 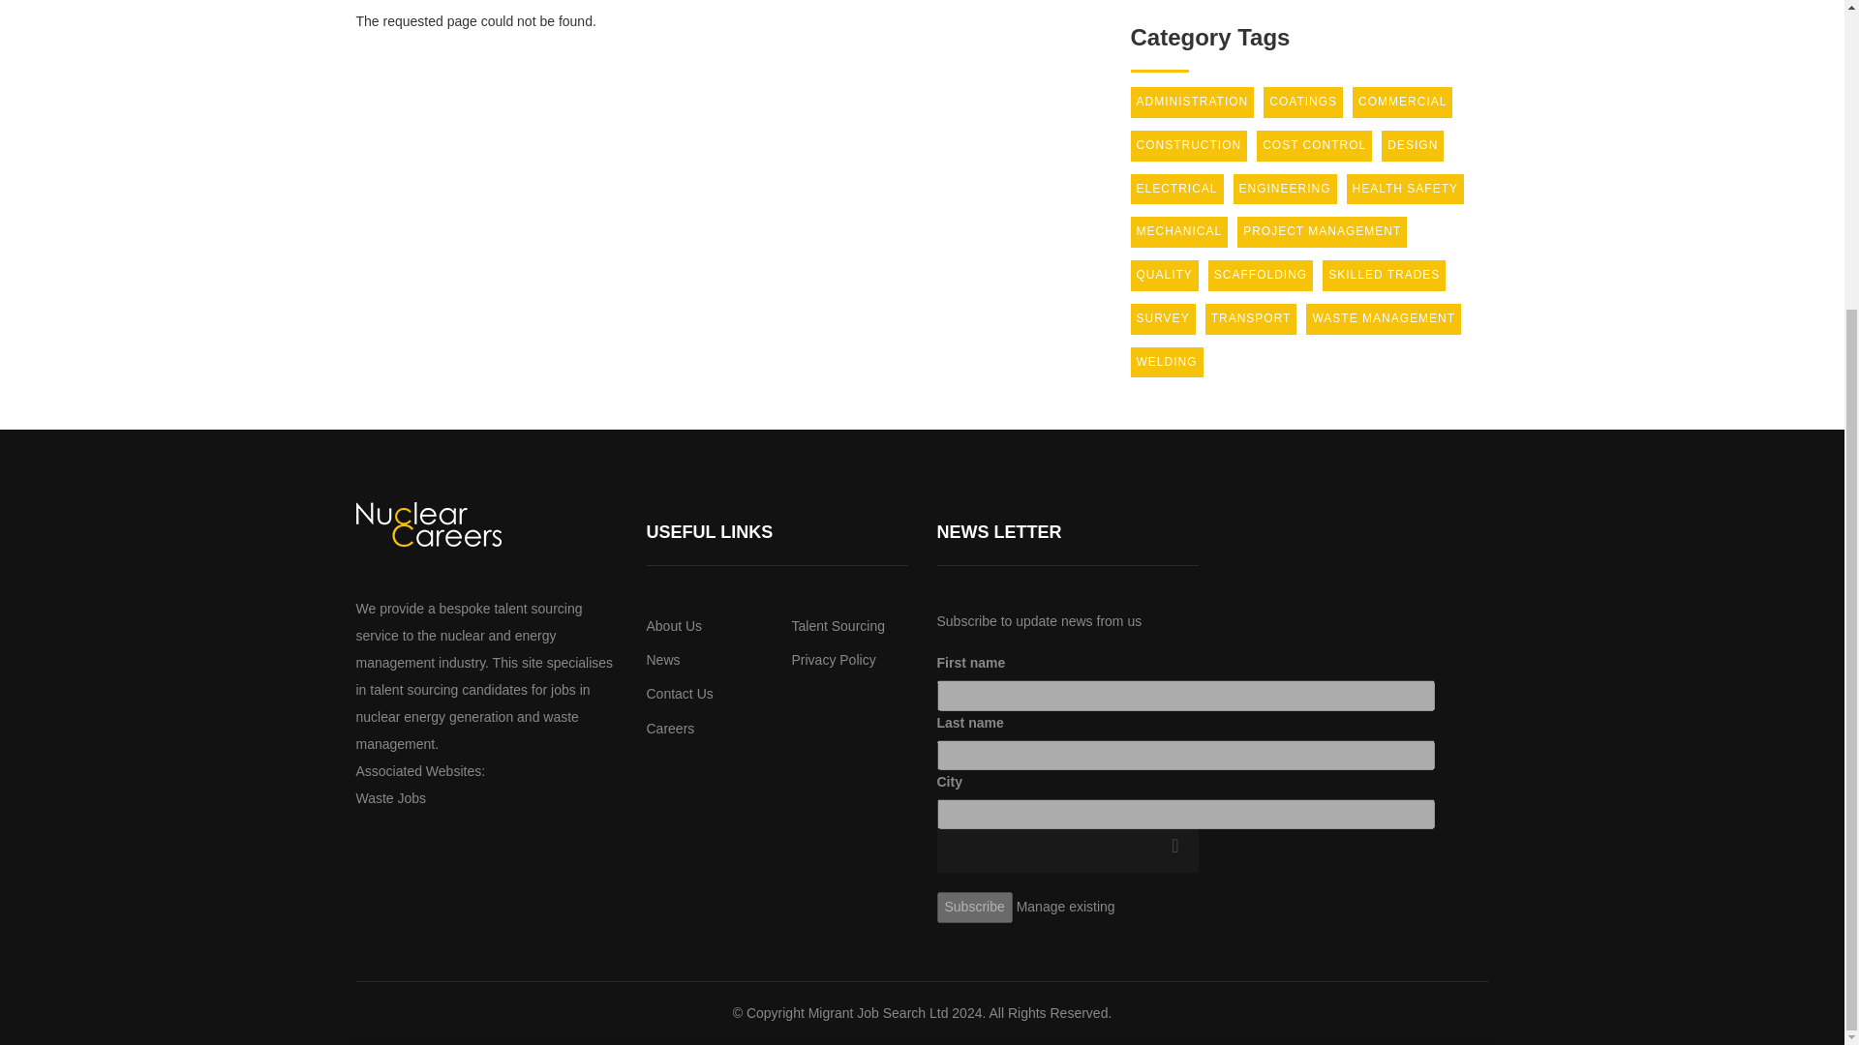 I want to click on COATINGS, so click(x=1303, y=103).